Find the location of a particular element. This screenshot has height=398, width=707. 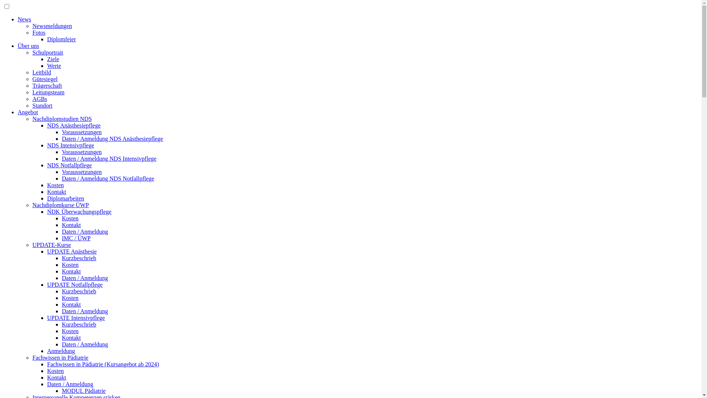

Daten / Anmeldung is located at coordinates (85, 231).